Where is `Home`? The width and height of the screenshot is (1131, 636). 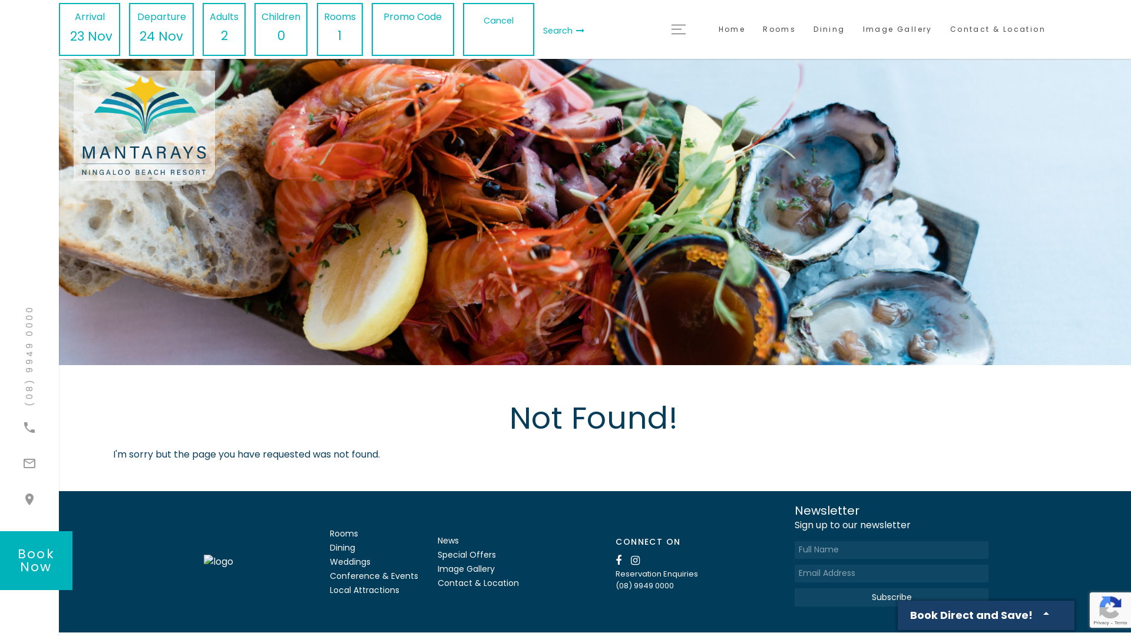
Home is located at coordinates (732, 29).